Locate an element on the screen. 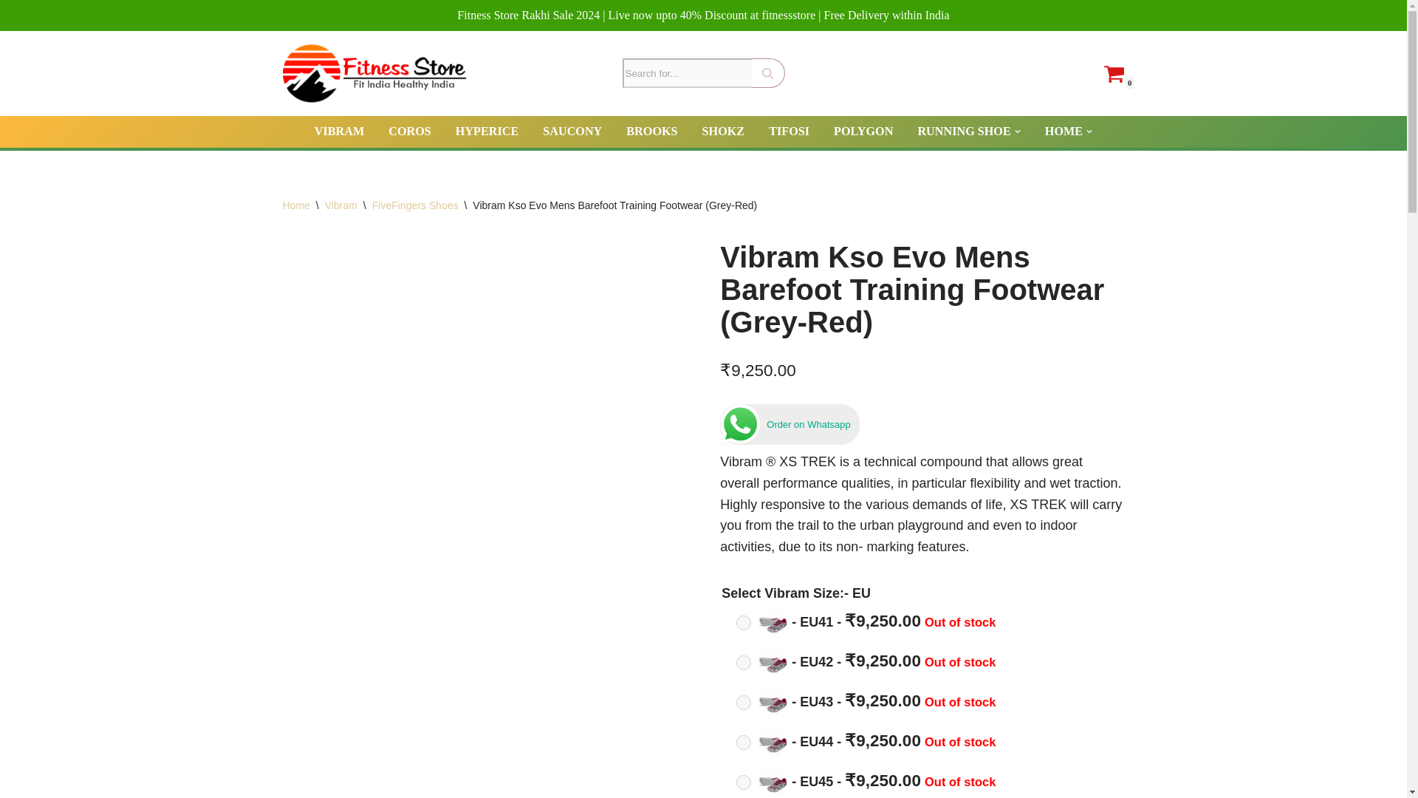  size-eu-select-size is located at coordinates (743, 622).